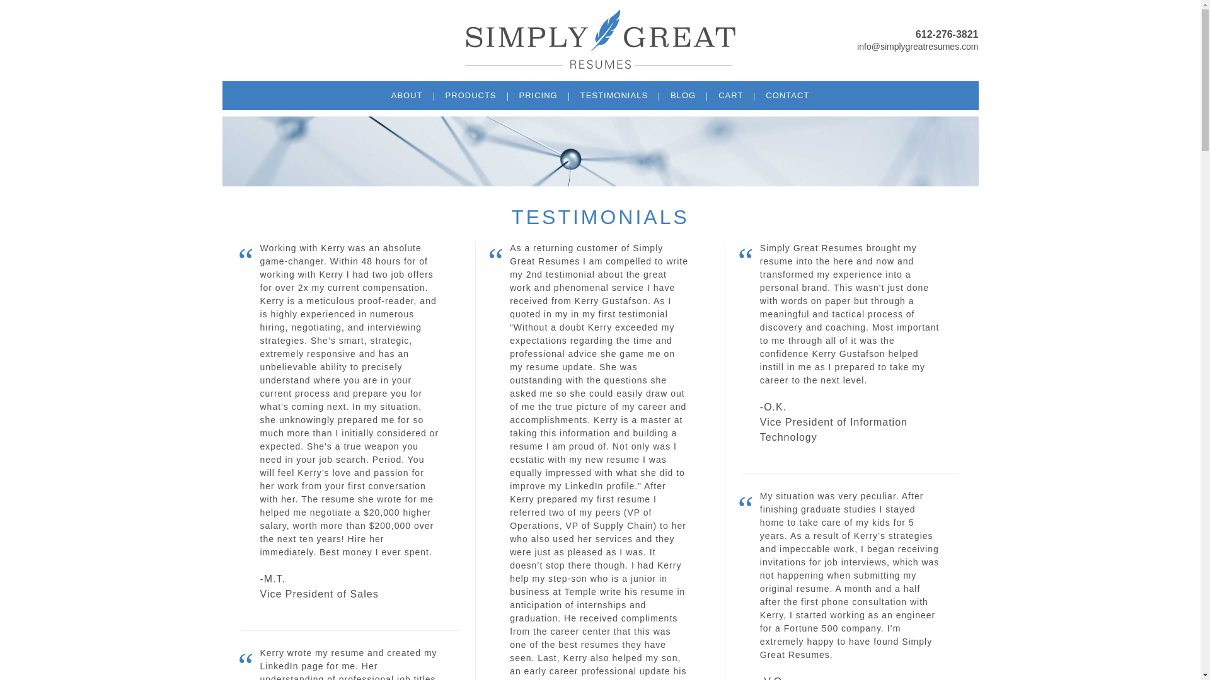  I want to click on CONTACT, so click(786, 94).